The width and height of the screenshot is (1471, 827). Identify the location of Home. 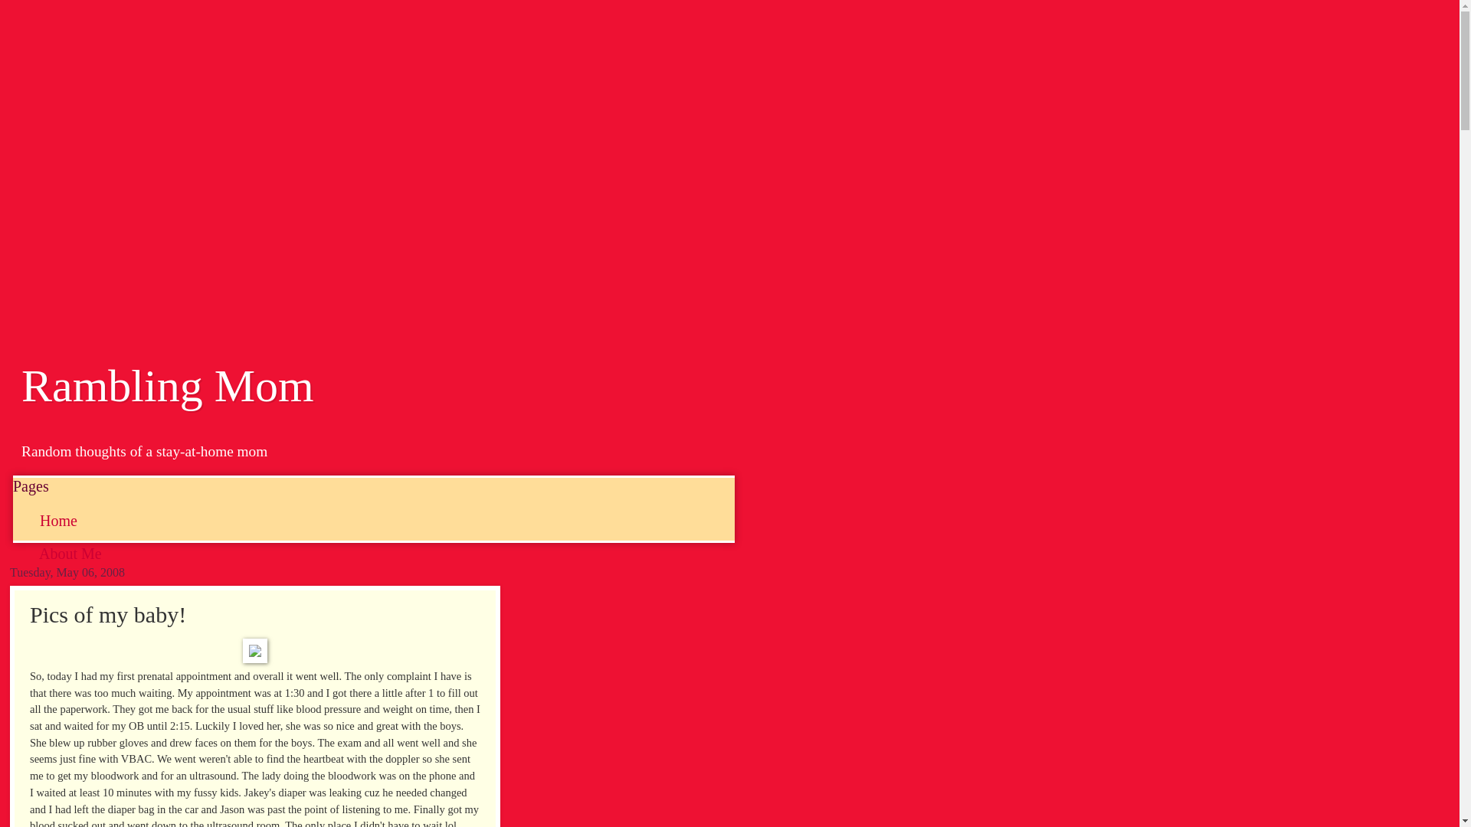
(58, 521).